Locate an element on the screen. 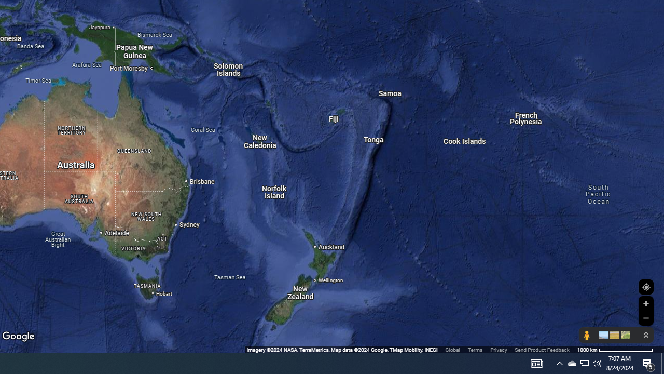  1000 km is located at coordinates (615, 349).